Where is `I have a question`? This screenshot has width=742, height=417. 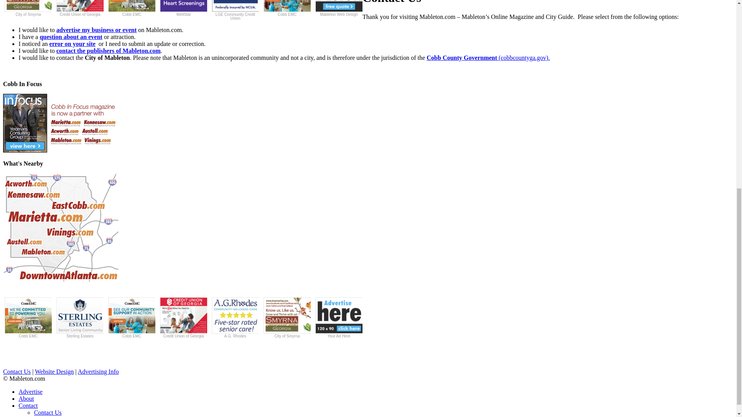
I have a question is located at coordinates (73, 44).